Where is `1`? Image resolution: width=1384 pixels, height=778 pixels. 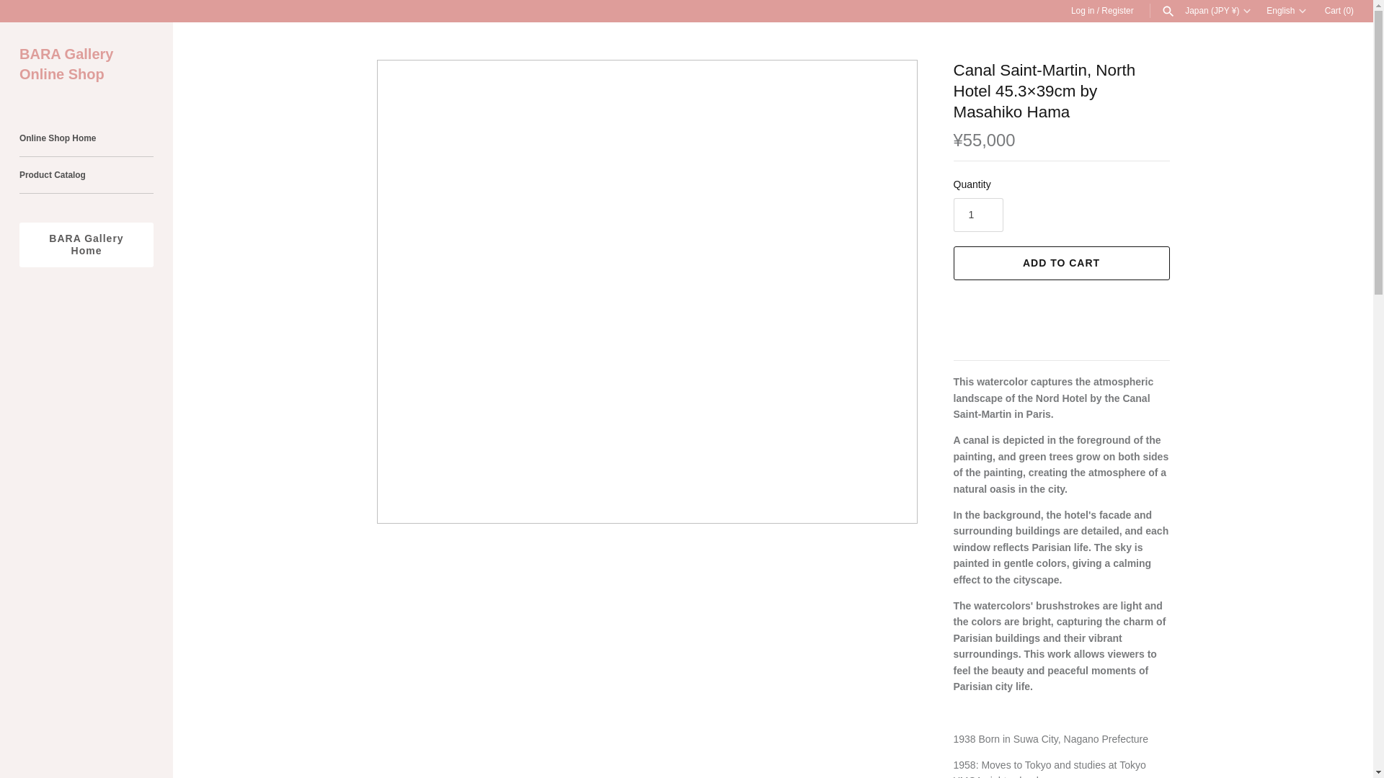
1 is located at coordinates (977, 214).